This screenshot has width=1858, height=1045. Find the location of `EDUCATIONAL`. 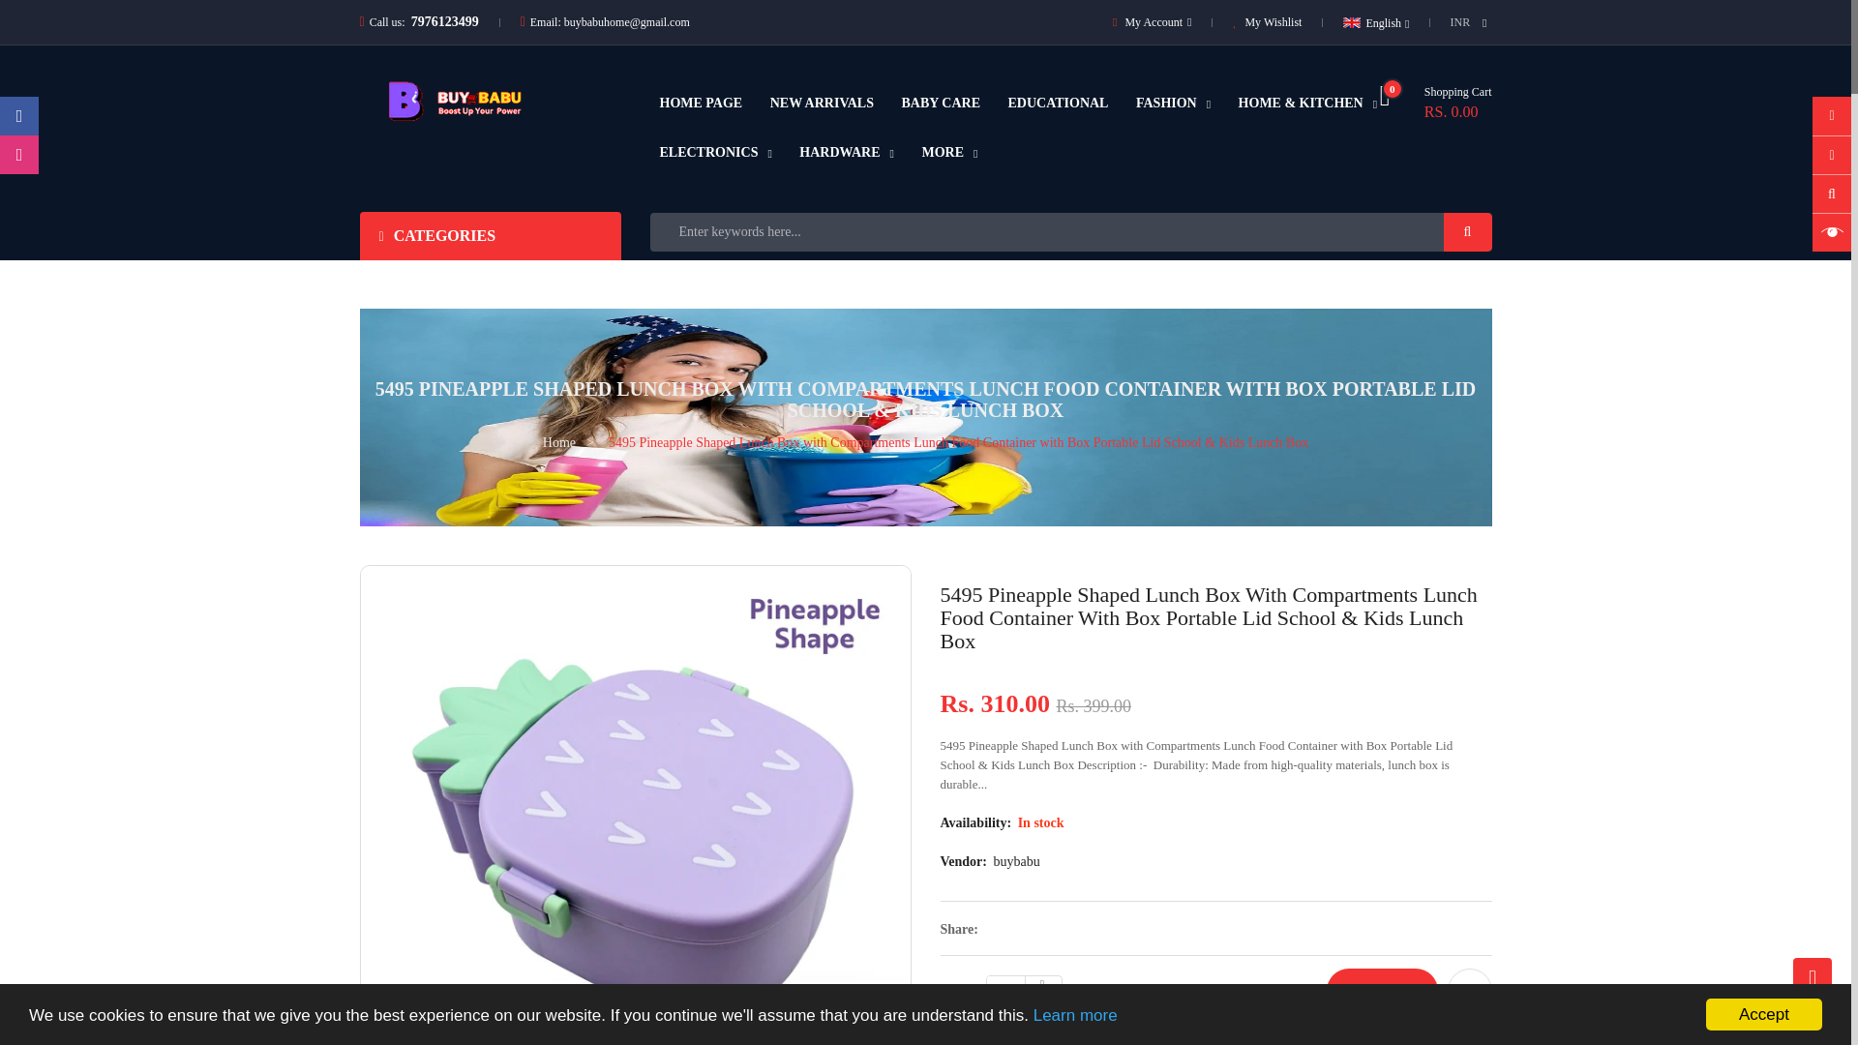

EDUCATIONAL is located at coordinates (1173, 104).